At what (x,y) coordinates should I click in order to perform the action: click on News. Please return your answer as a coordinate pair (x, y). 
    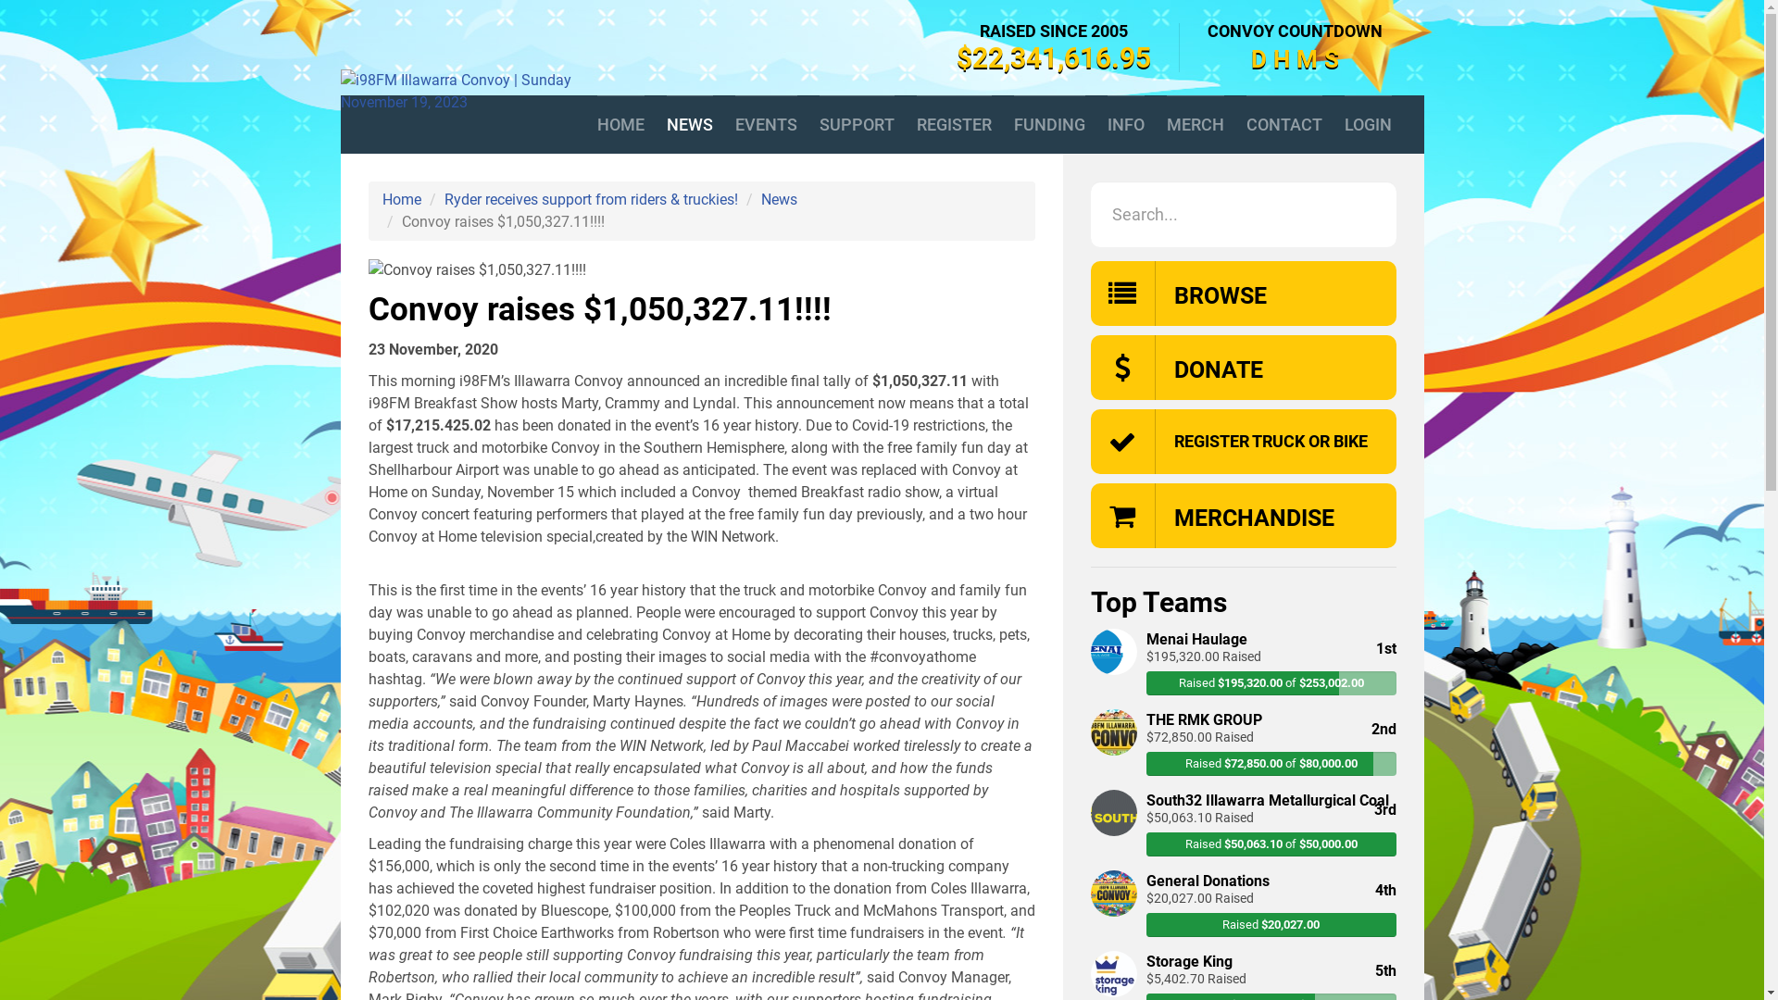
    Looking at the image, I should click on (780, 200).